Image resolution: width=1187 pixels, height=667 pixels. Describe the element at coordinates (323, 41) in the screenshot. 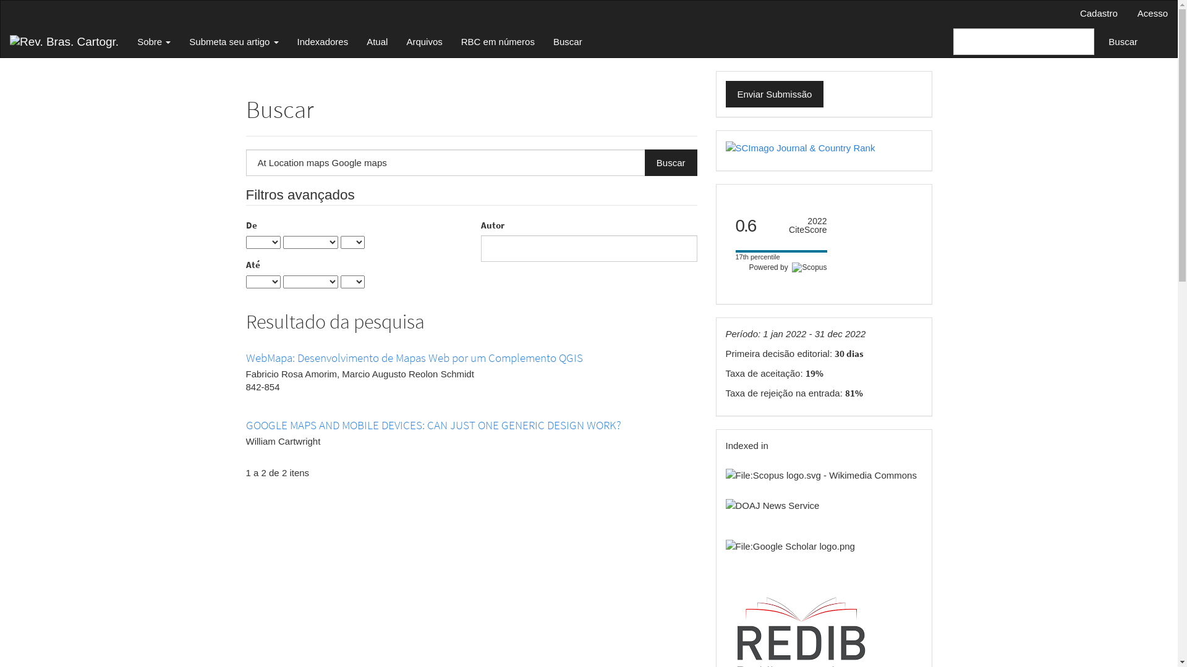

I see `Indexadores` at that location.